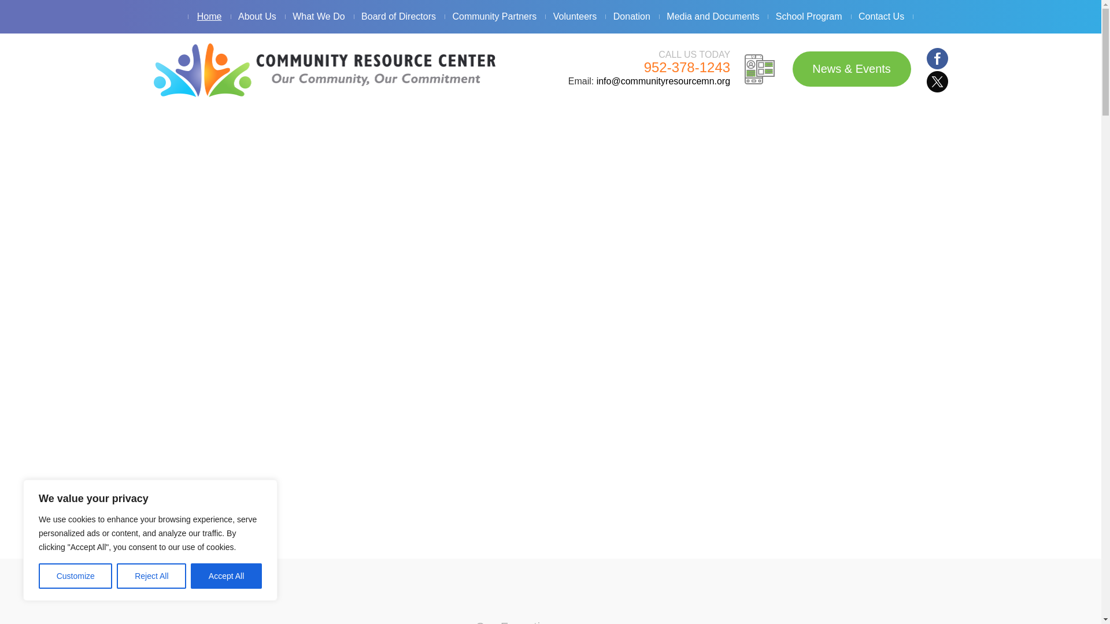  What do you see at coordinates (631, 17) in the screenshot?
I see `Donation` at bounding box center [631, 17].